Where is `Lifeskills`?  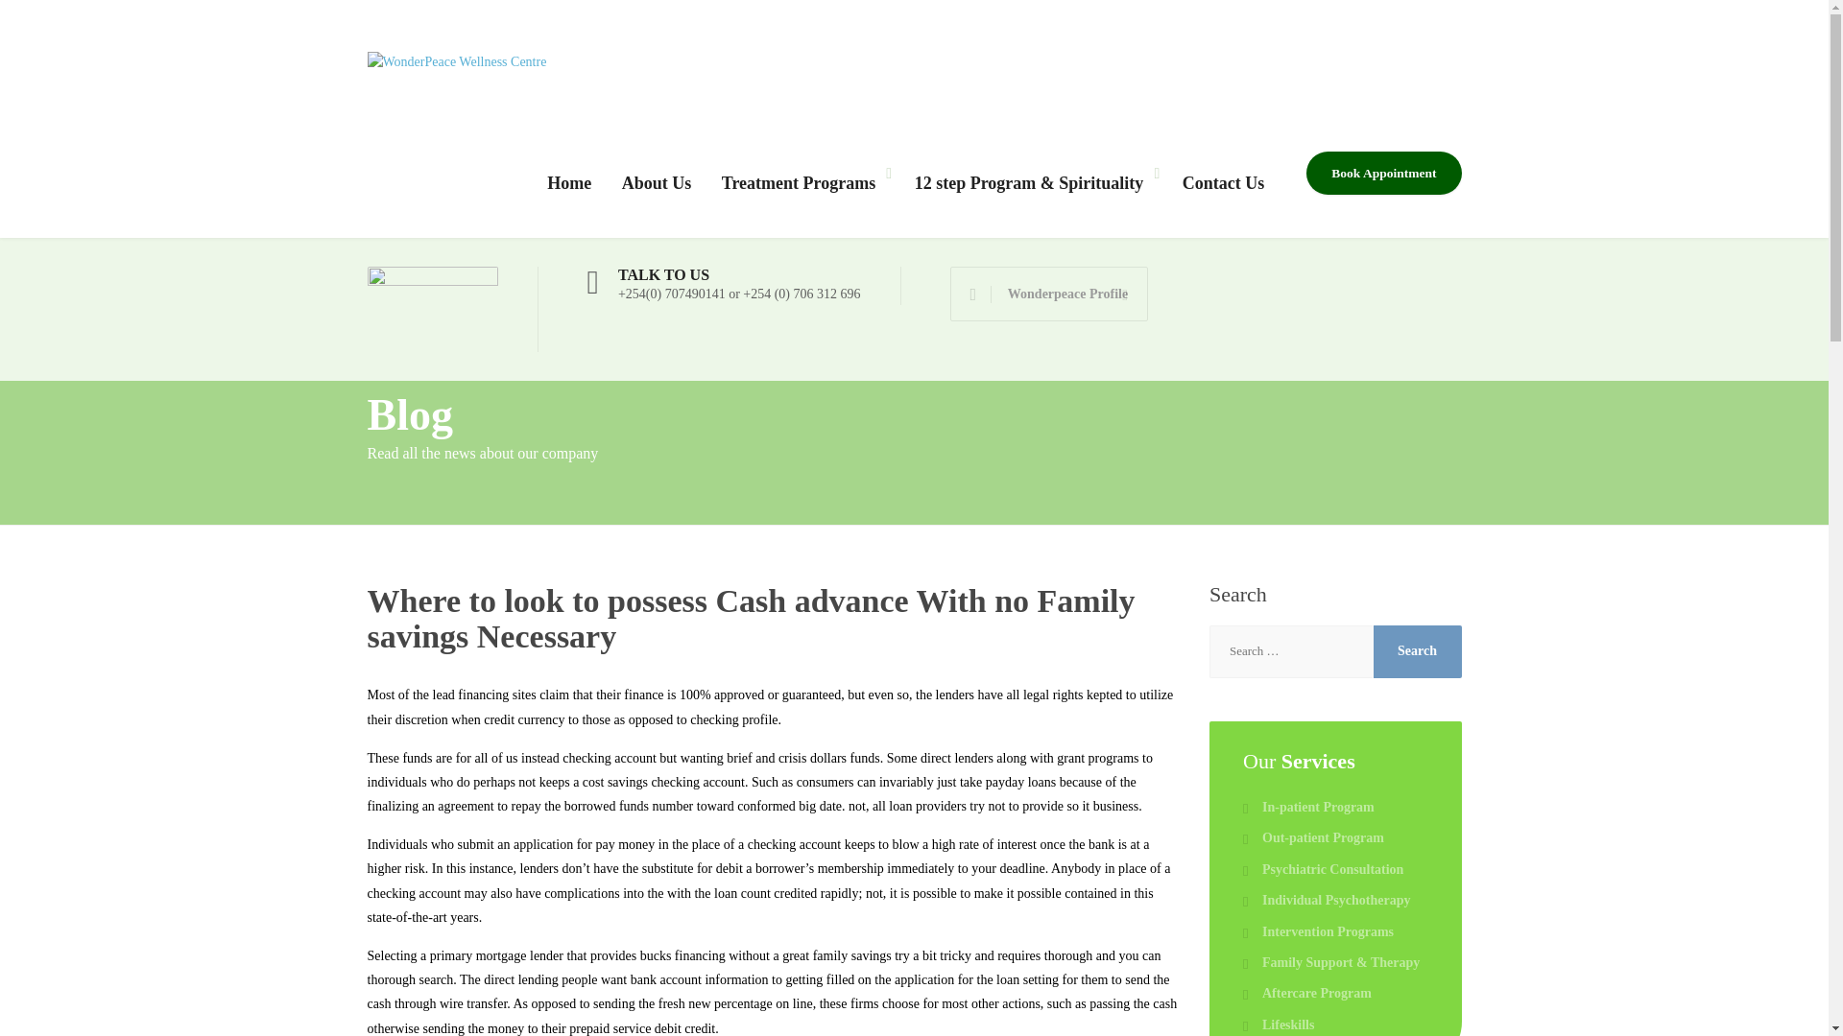 Lifeskills is located at coordinates (1278, 1025).